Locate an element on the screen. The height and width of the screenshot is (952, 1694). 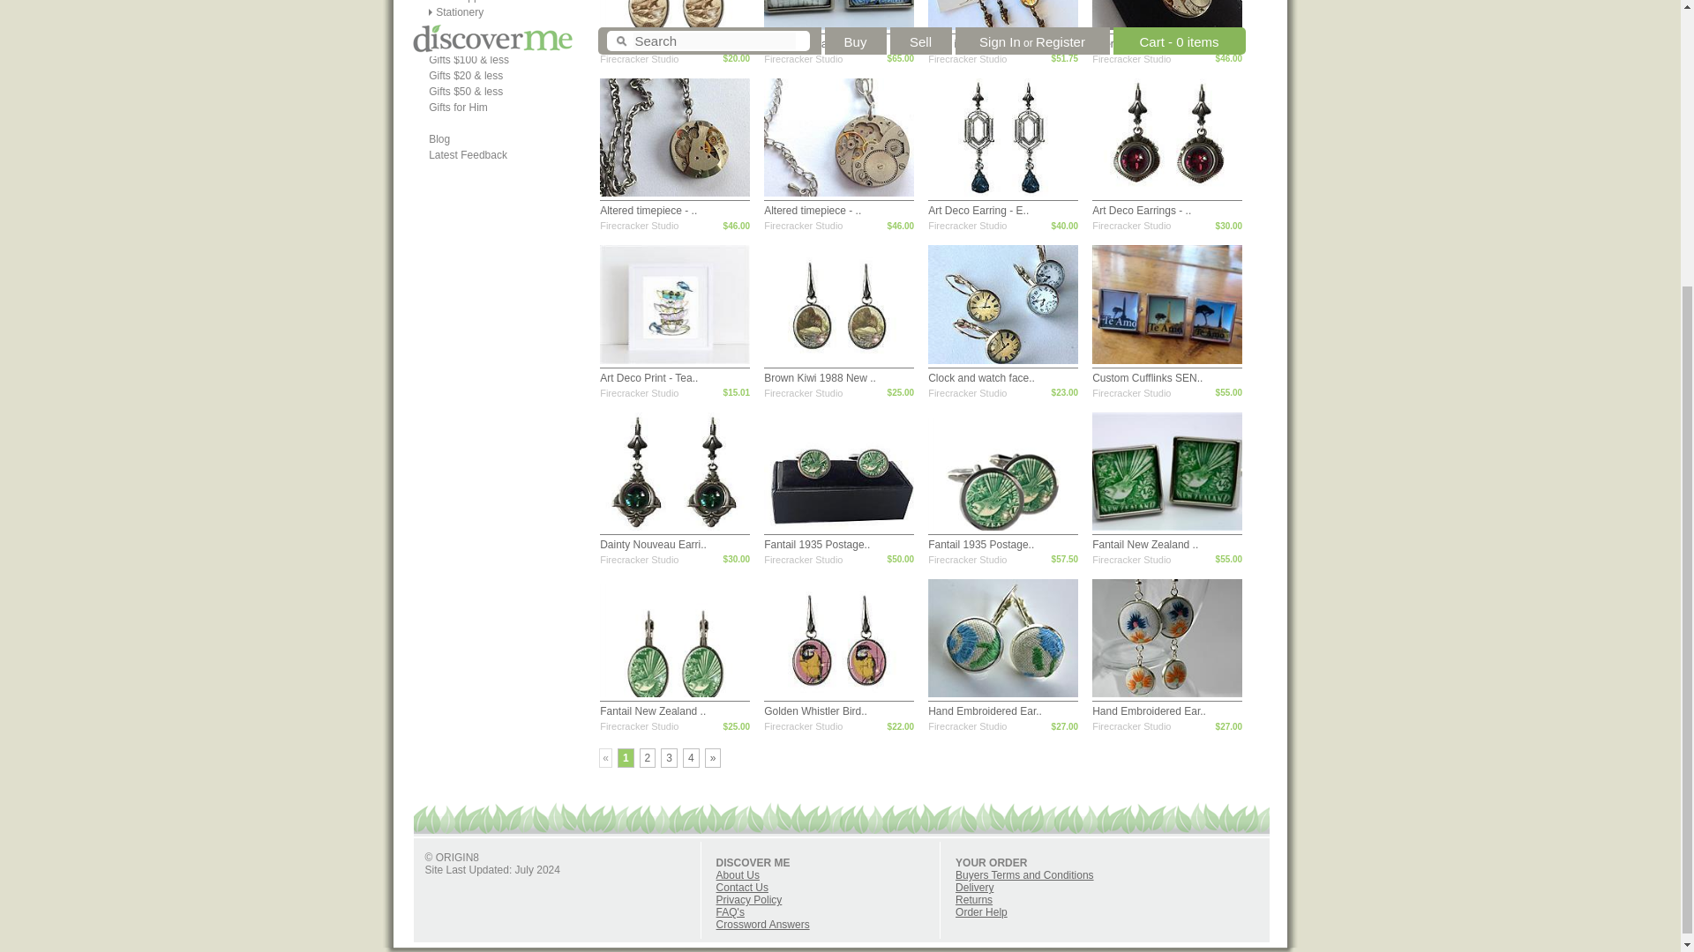
Hand Embroidered Earrings Blue and Green is located at coordinates (985, 711).